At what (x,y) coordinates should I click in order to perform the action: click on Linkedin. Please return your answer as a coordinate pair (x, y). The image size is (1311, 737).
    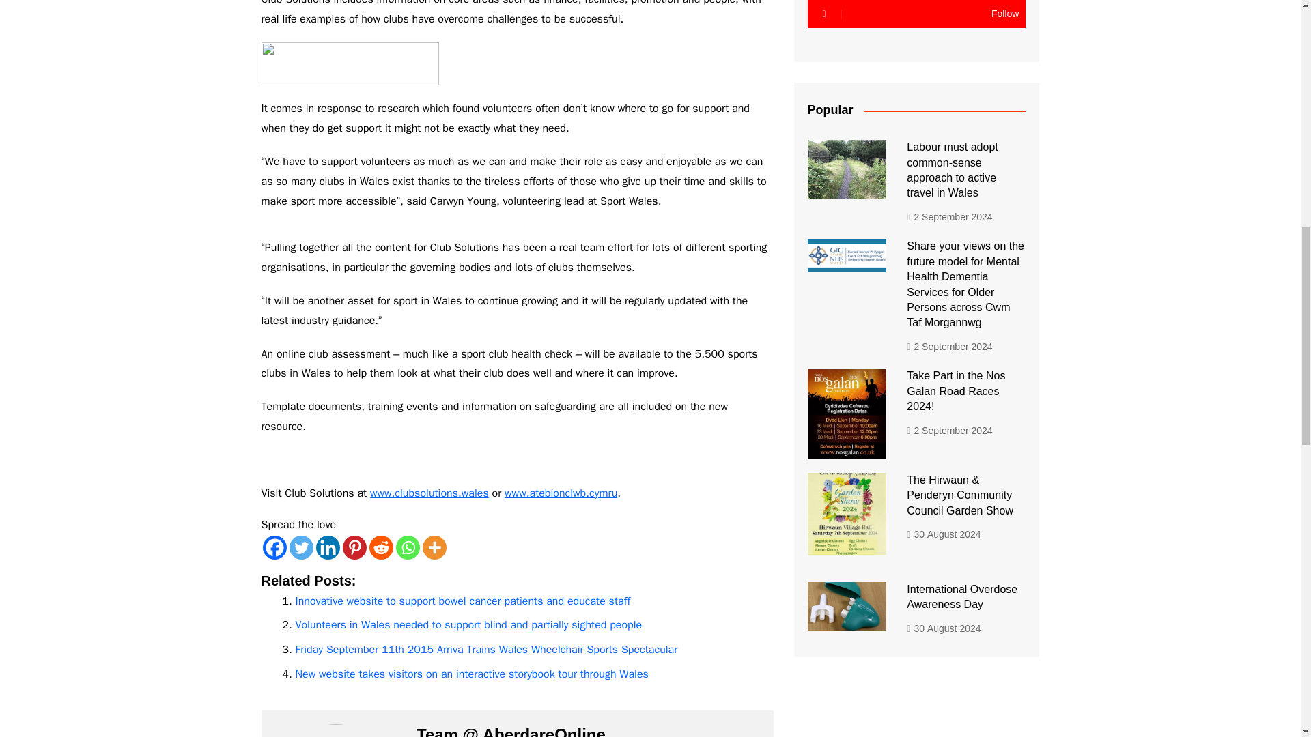
    Looking at the image, I should click on (328, 547).